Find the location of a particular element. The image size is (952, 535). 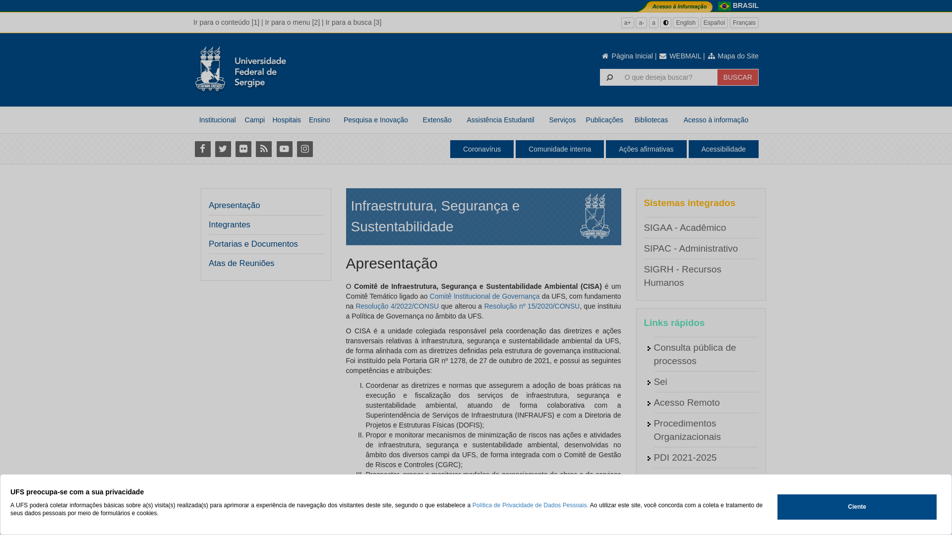

Telefones is located at coordinates (673, 520).